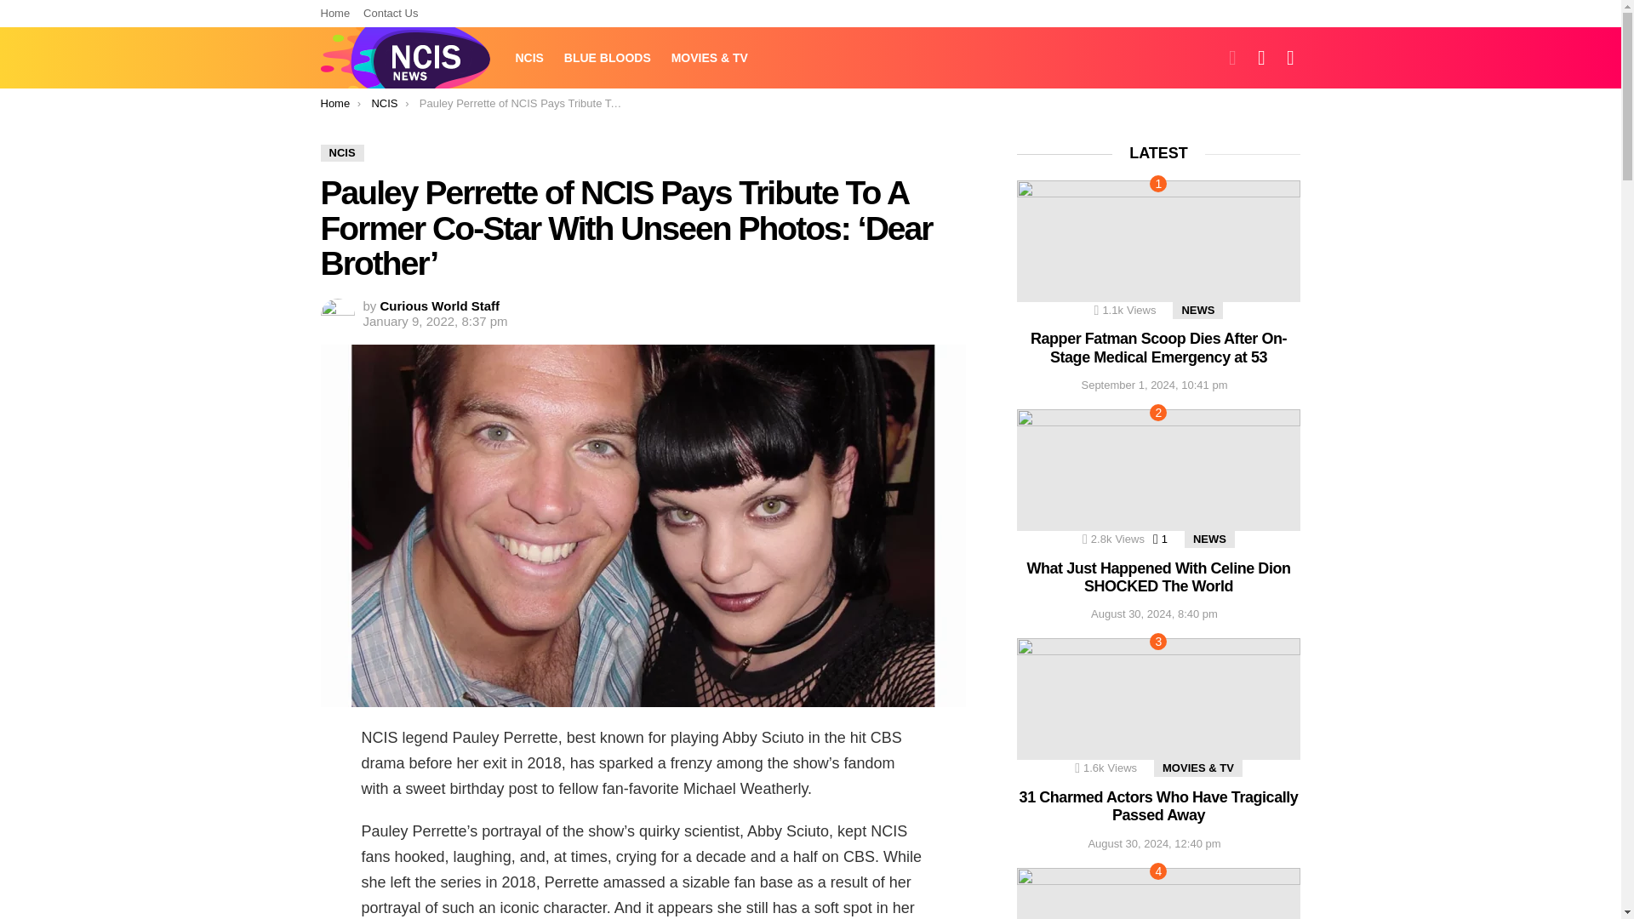 Image resolution: width=1634 pixels, height=919 pixels. What do you see at coordinates (383, 103) in the screenshot?
I see `NCIS` at bounding box center [383, 103].